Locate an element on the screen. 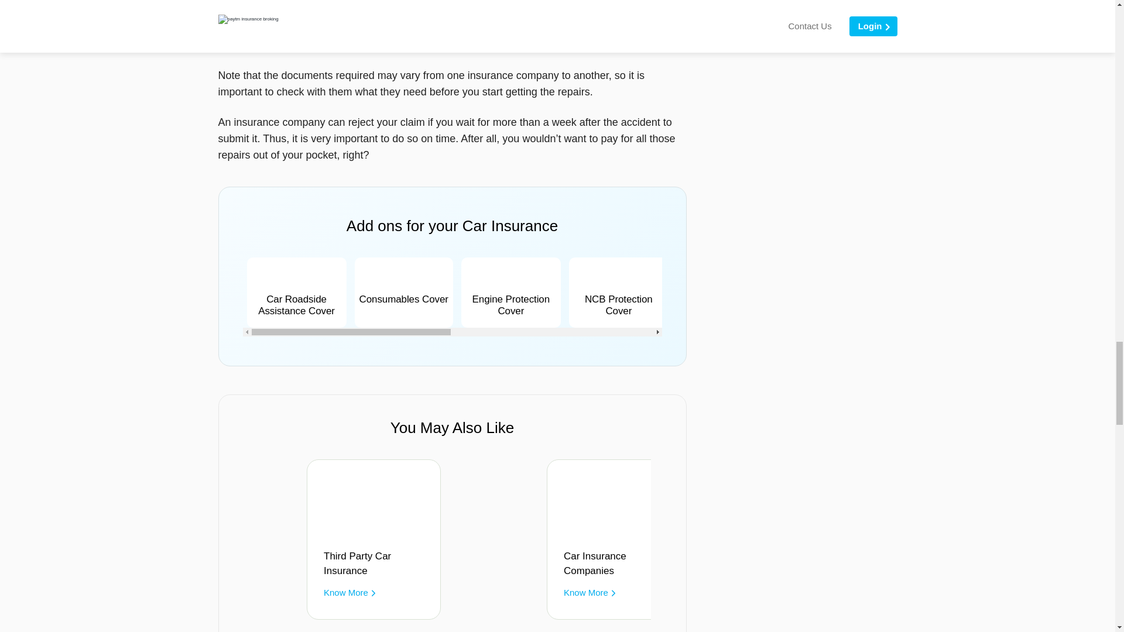  Car Insurance Companies is located at coordinates (617, 564).